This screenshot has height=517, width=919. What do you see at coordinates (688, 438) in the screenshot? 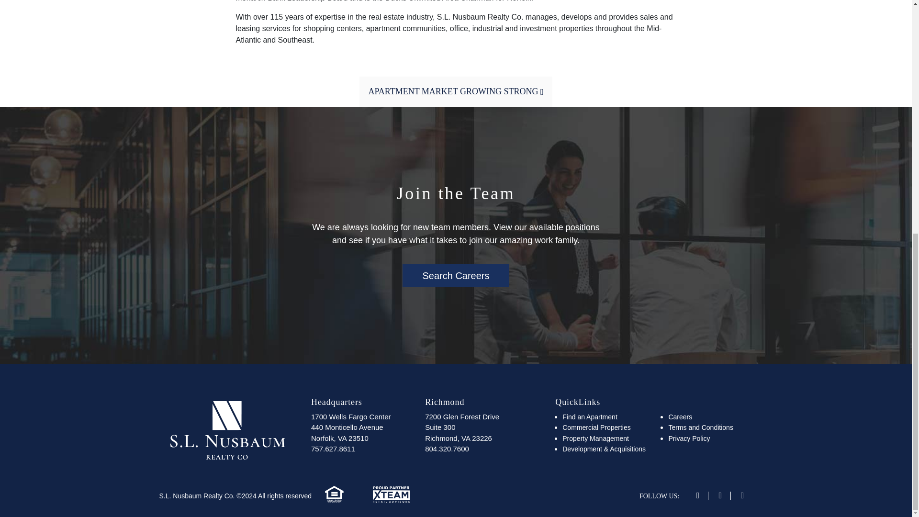
I see `Find an Apartment` at bounding box center [688, 438].